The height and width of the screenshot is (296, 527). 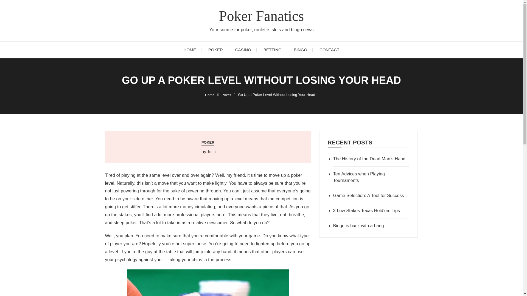 I want to click on CASINO, so click(x=243, y=50).